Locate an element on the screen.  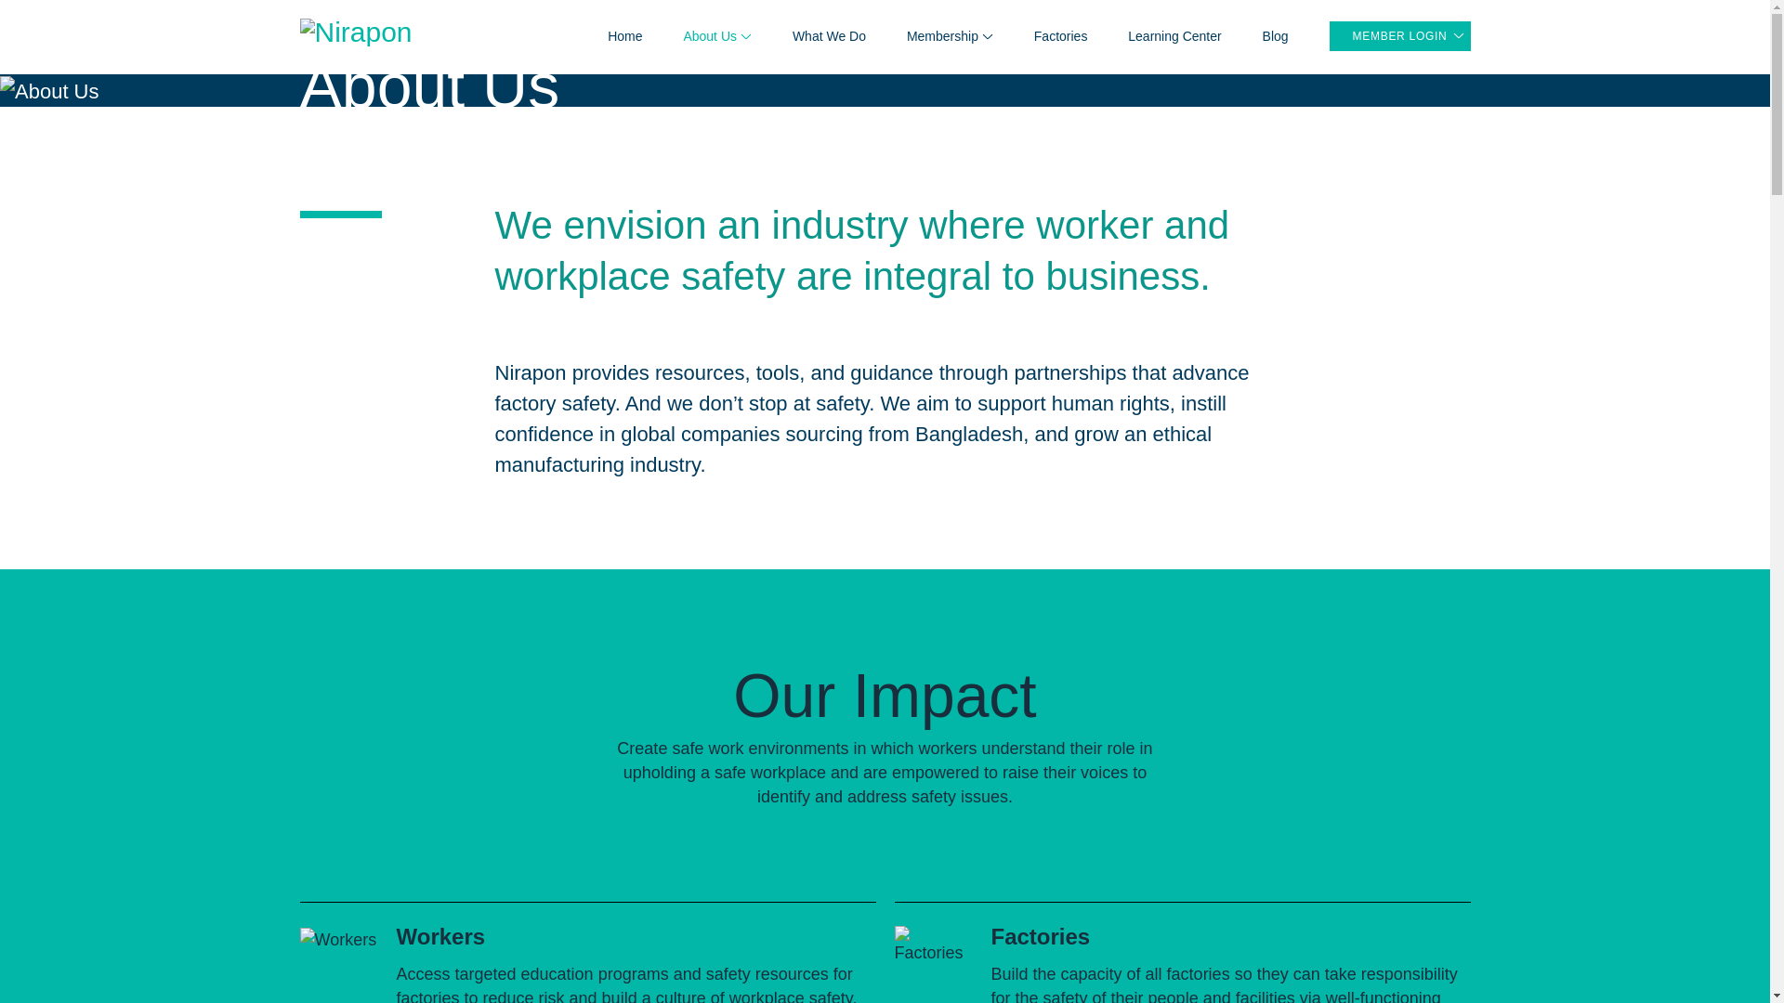
Learning Center is located at coordinates (1174, 36).